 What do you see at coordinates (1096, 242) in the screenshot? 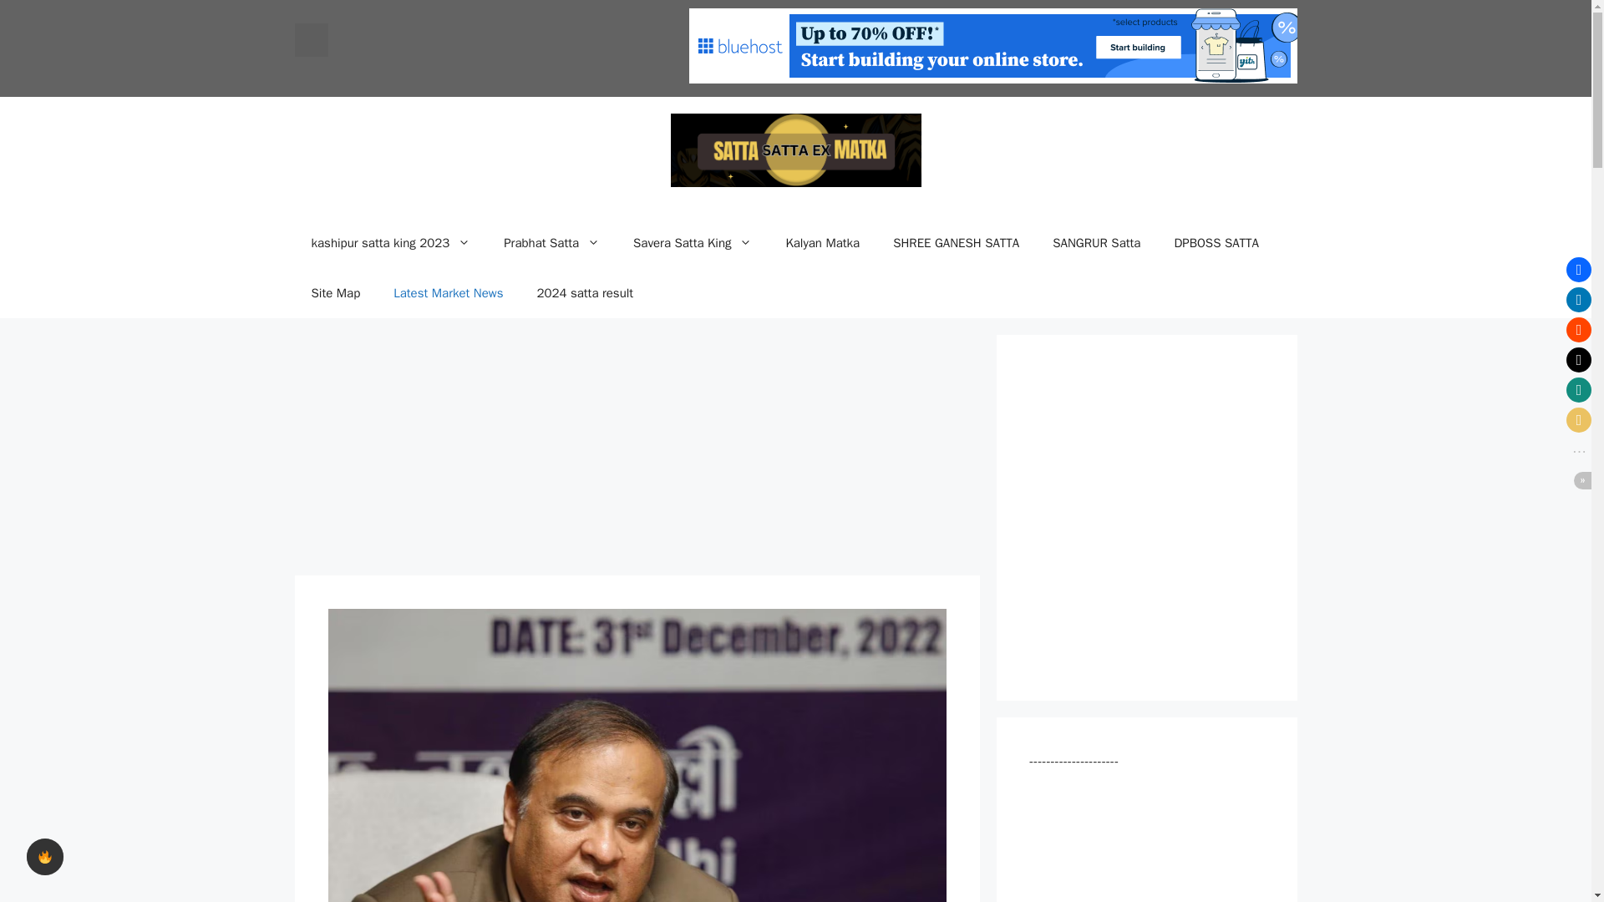
I see `SANGRUR Satta` at bounding box center [1096, 242].